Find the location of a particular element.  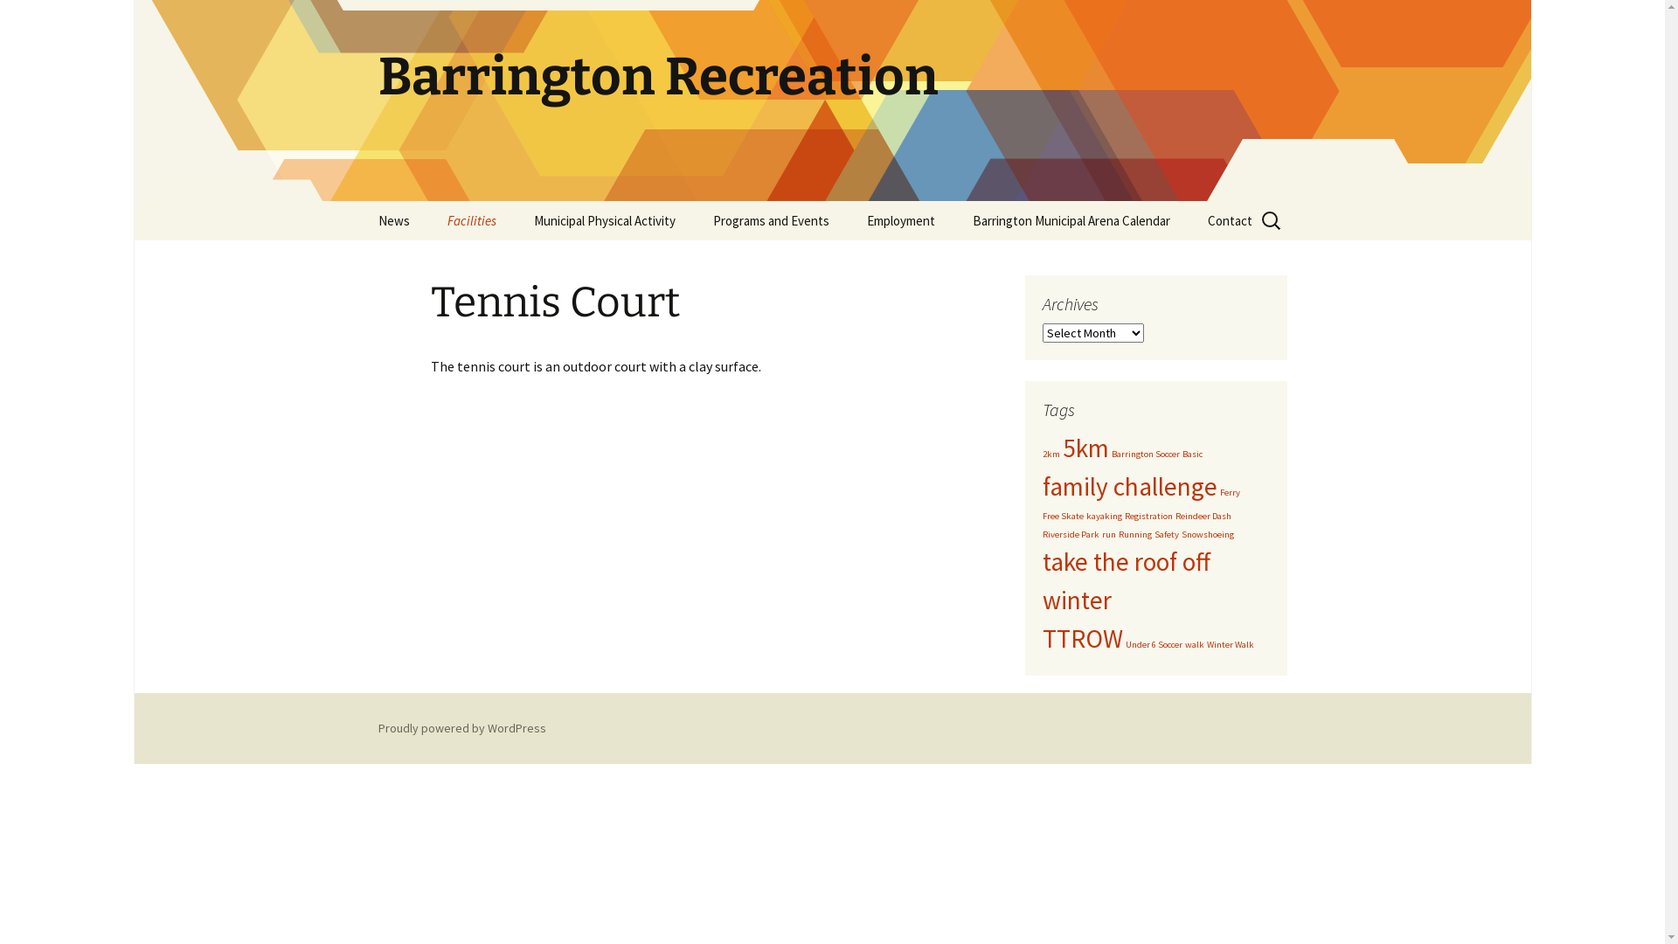

2km is located at coordinates (1050, 455).